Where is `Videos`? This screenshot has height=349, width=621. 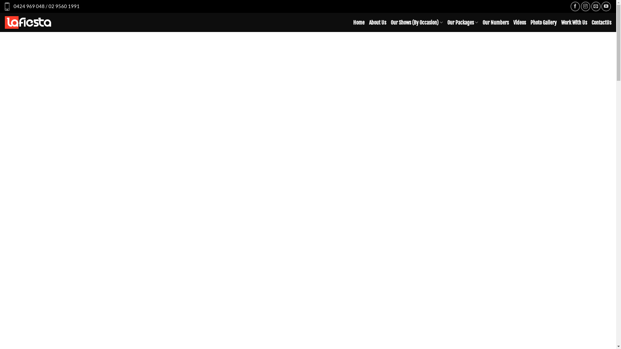
Videos is located at coordinates (519, 23).